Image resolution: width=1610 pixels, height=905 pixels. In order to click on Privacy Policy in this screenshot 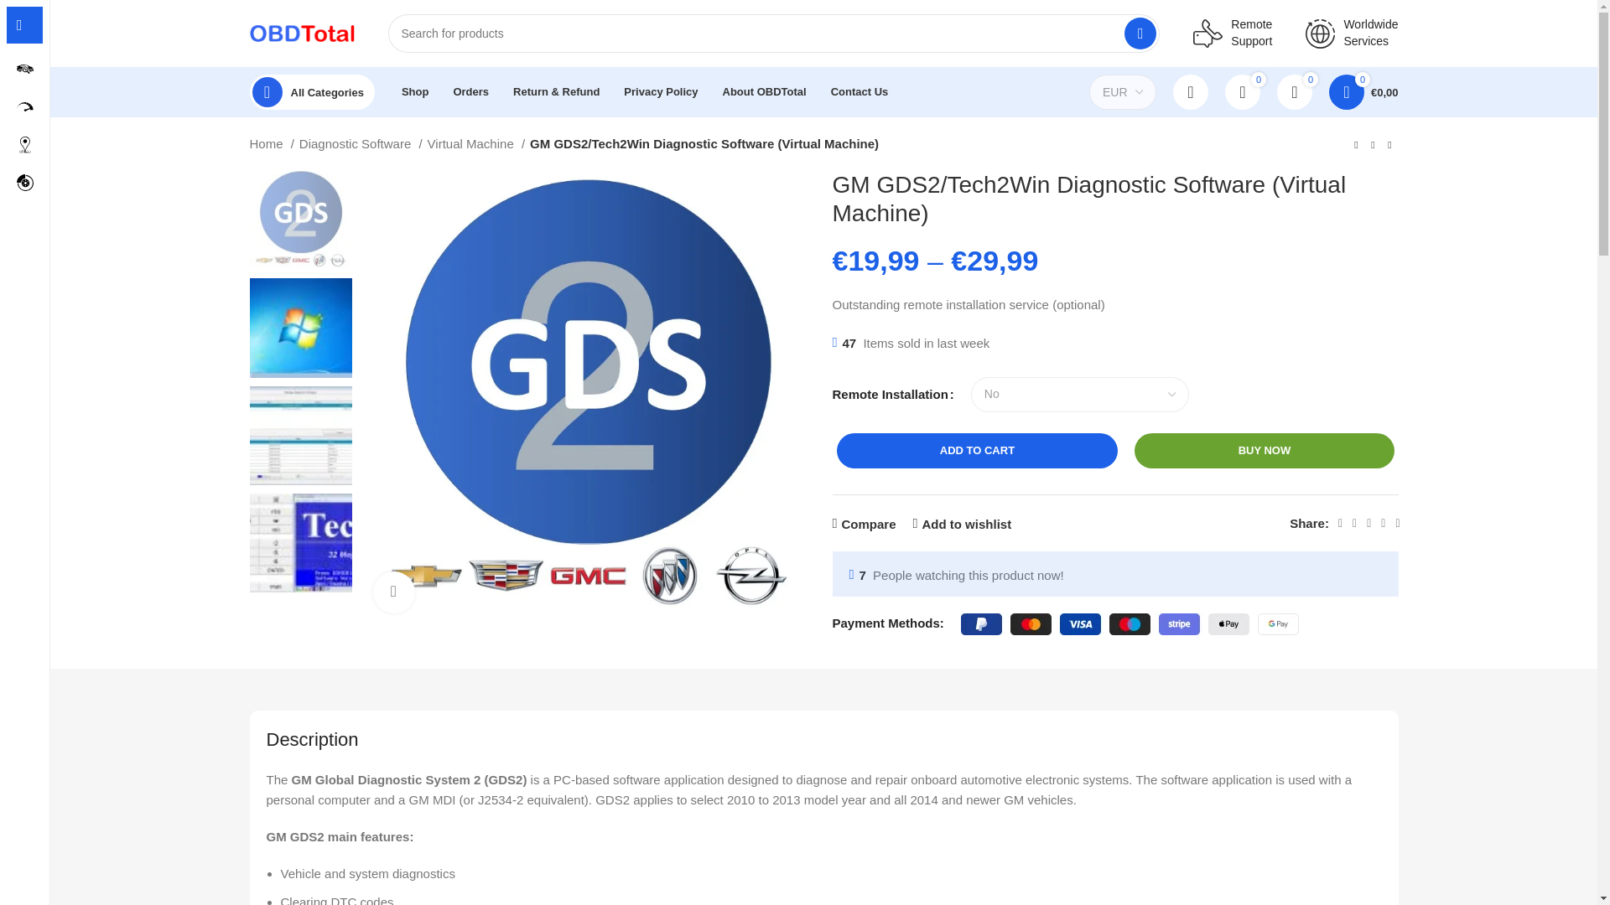, I will do `click(661, 91)`.